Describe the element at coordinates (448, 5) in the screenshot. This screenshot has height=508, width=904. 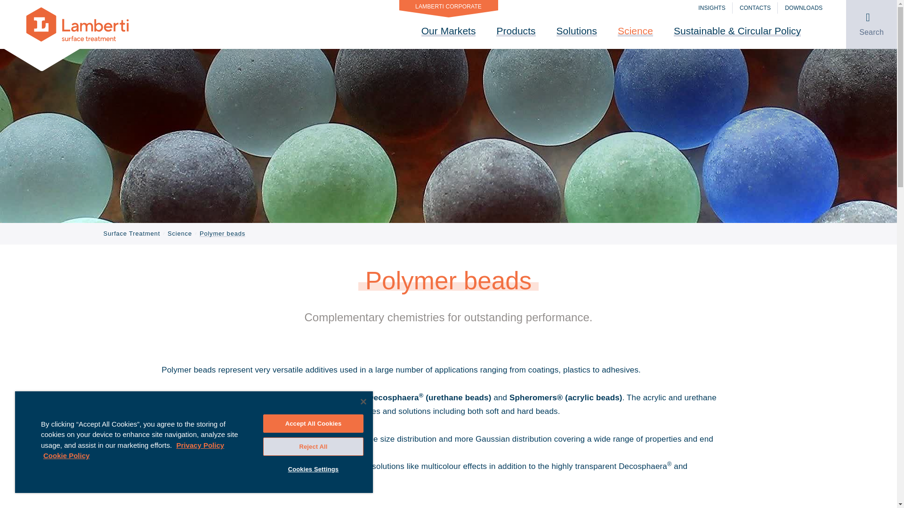
I see `LAMBERTI CORPORATE` at that location.